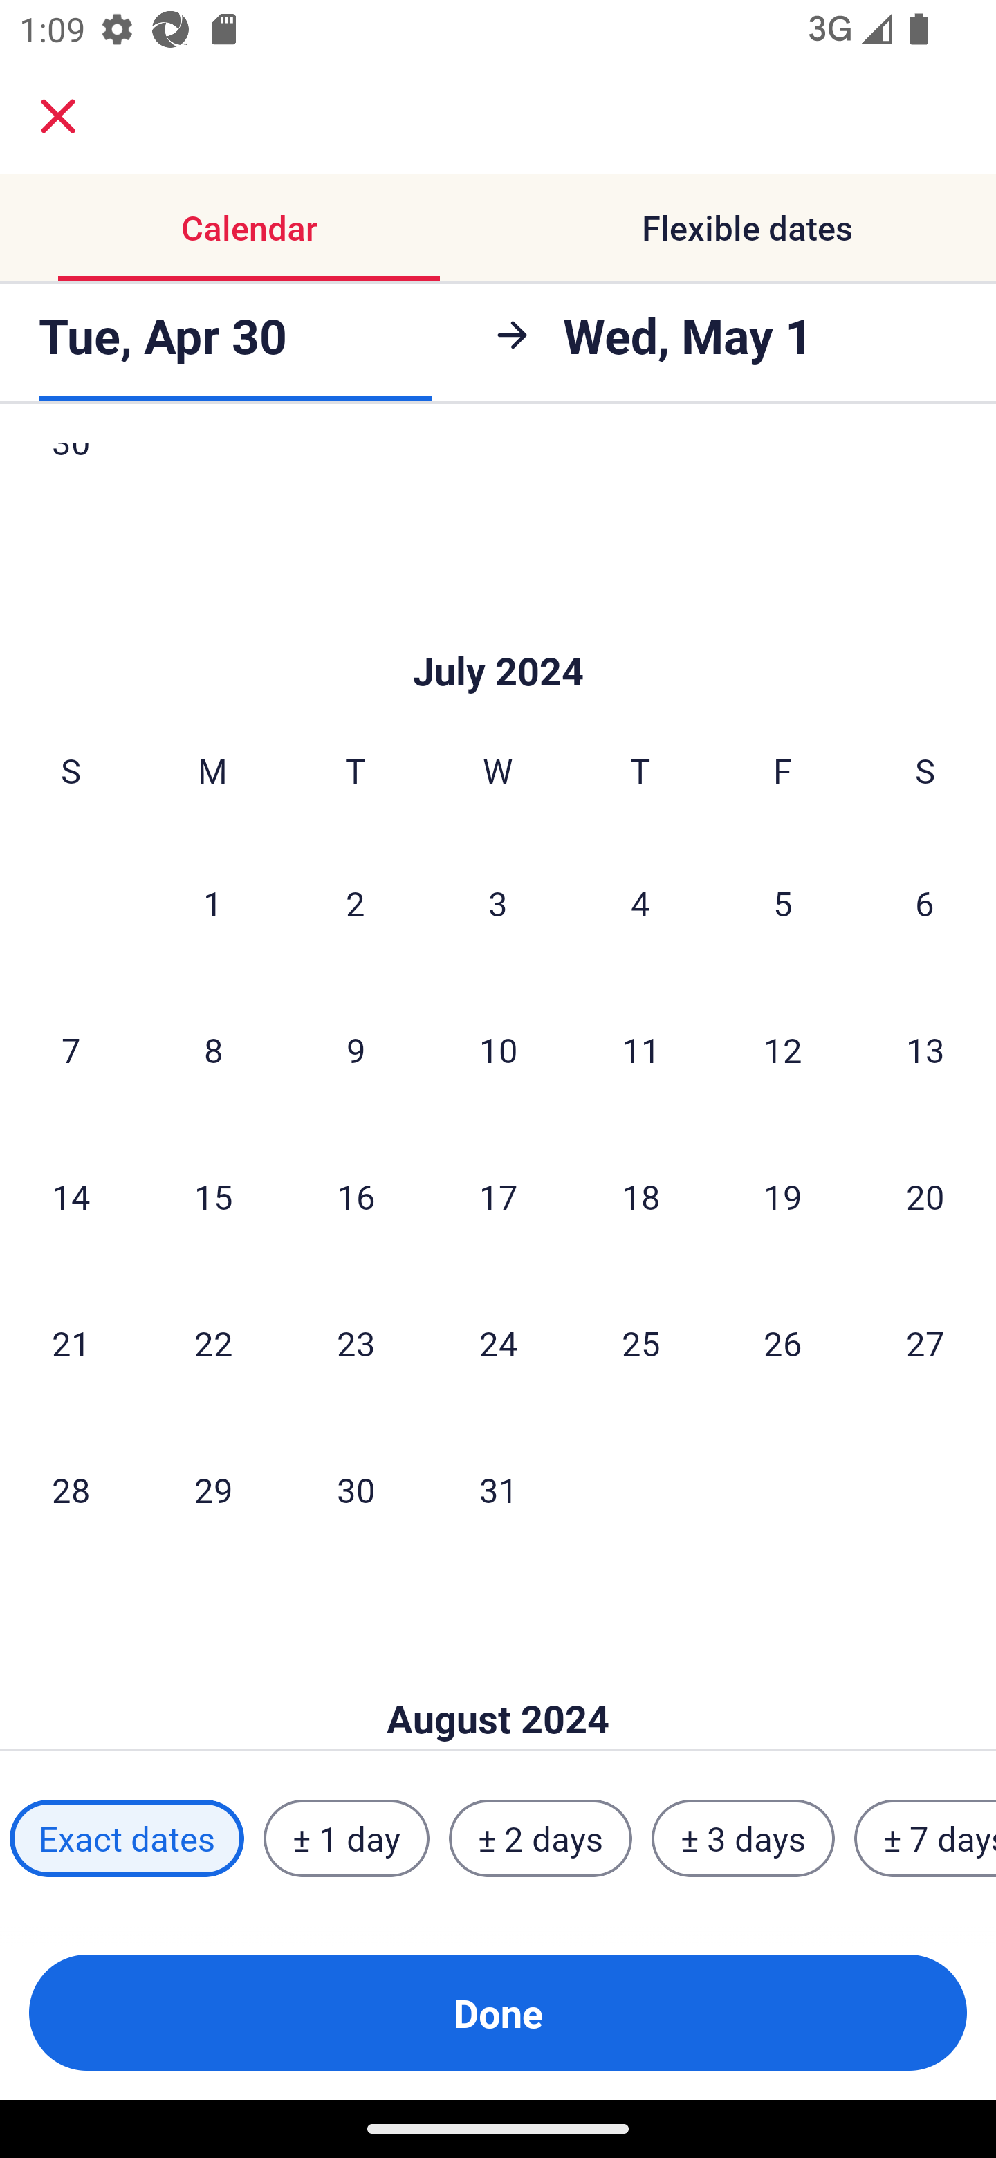  Describe the element at coordinates (783, 1195) in the screenshot. I see `19 Friday, July 19, 2024` at that location.